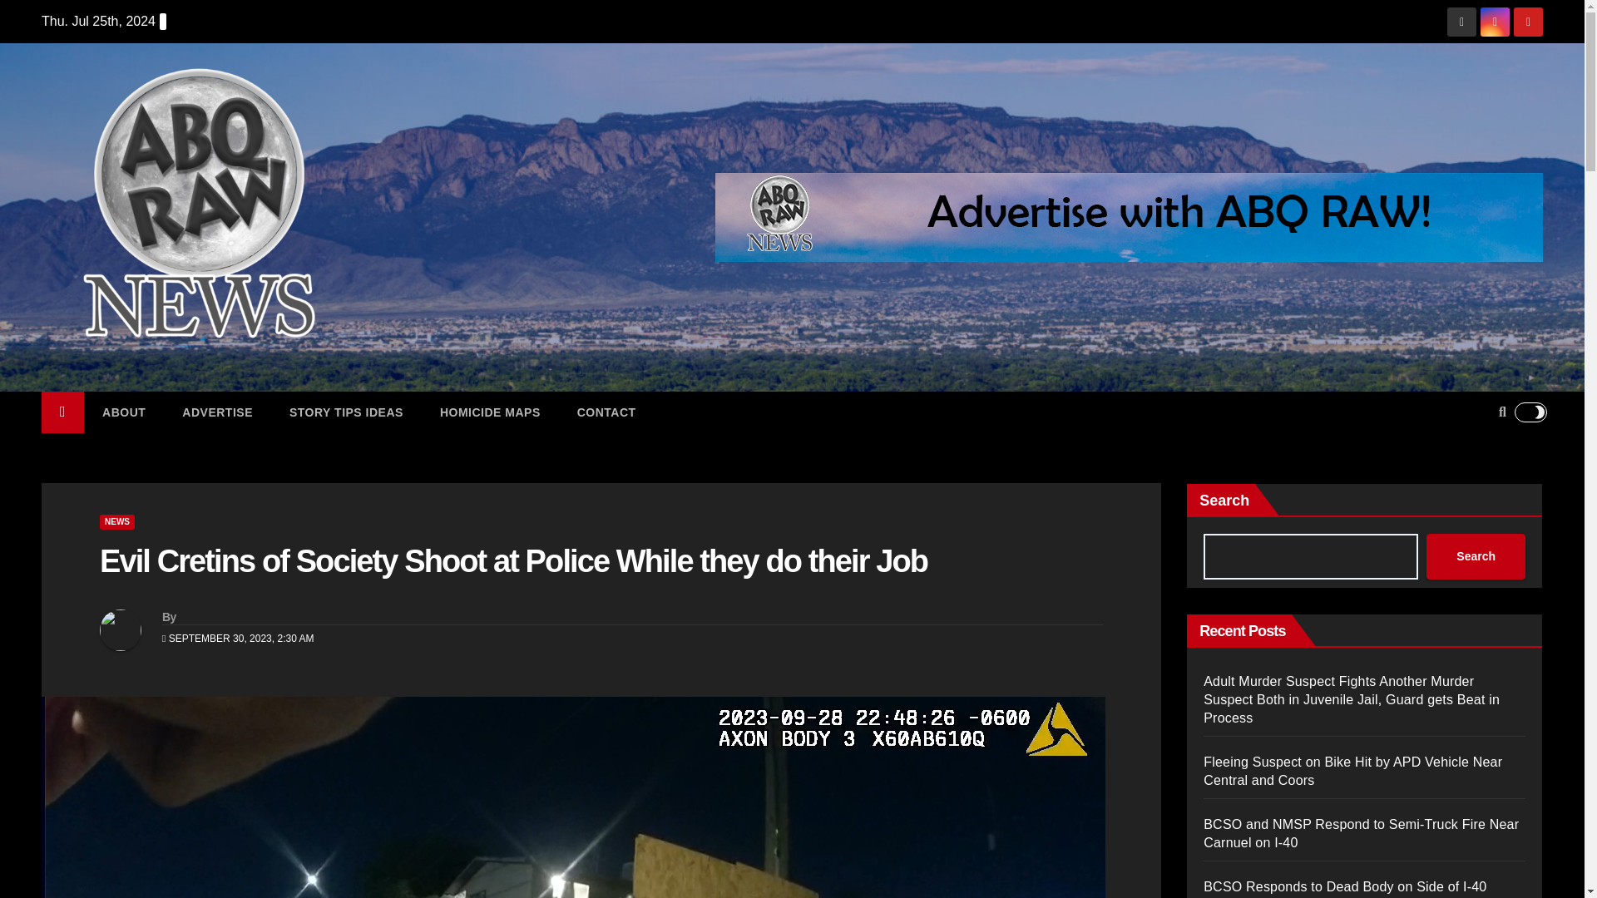 This screenshot has width=1597, height=898. What do you see at coordinates (218, 412) in the screenshot?
I see `Advertise` at bounding box center [218, 412].